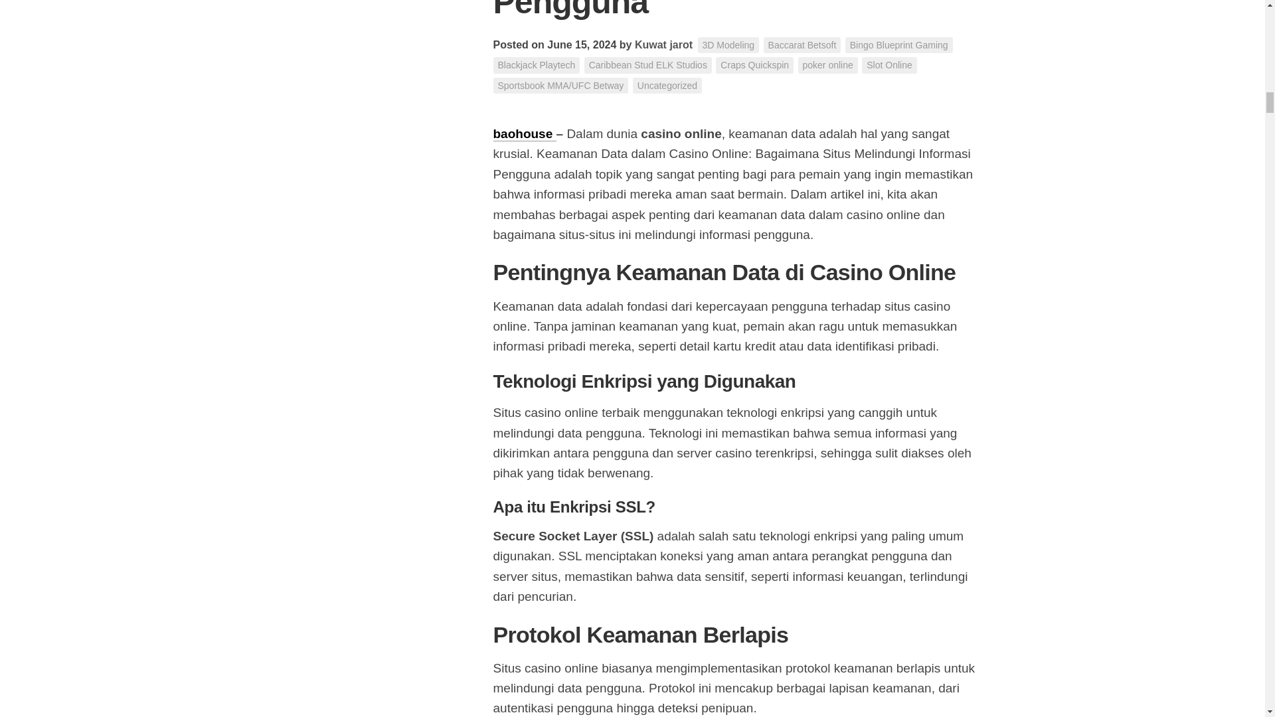 The height and width of the screenshot is (717, 1275). Describe the element at coordinates (647, 65) in the screenshot. I see `Caribbean Stud ELK Studios` at that location.